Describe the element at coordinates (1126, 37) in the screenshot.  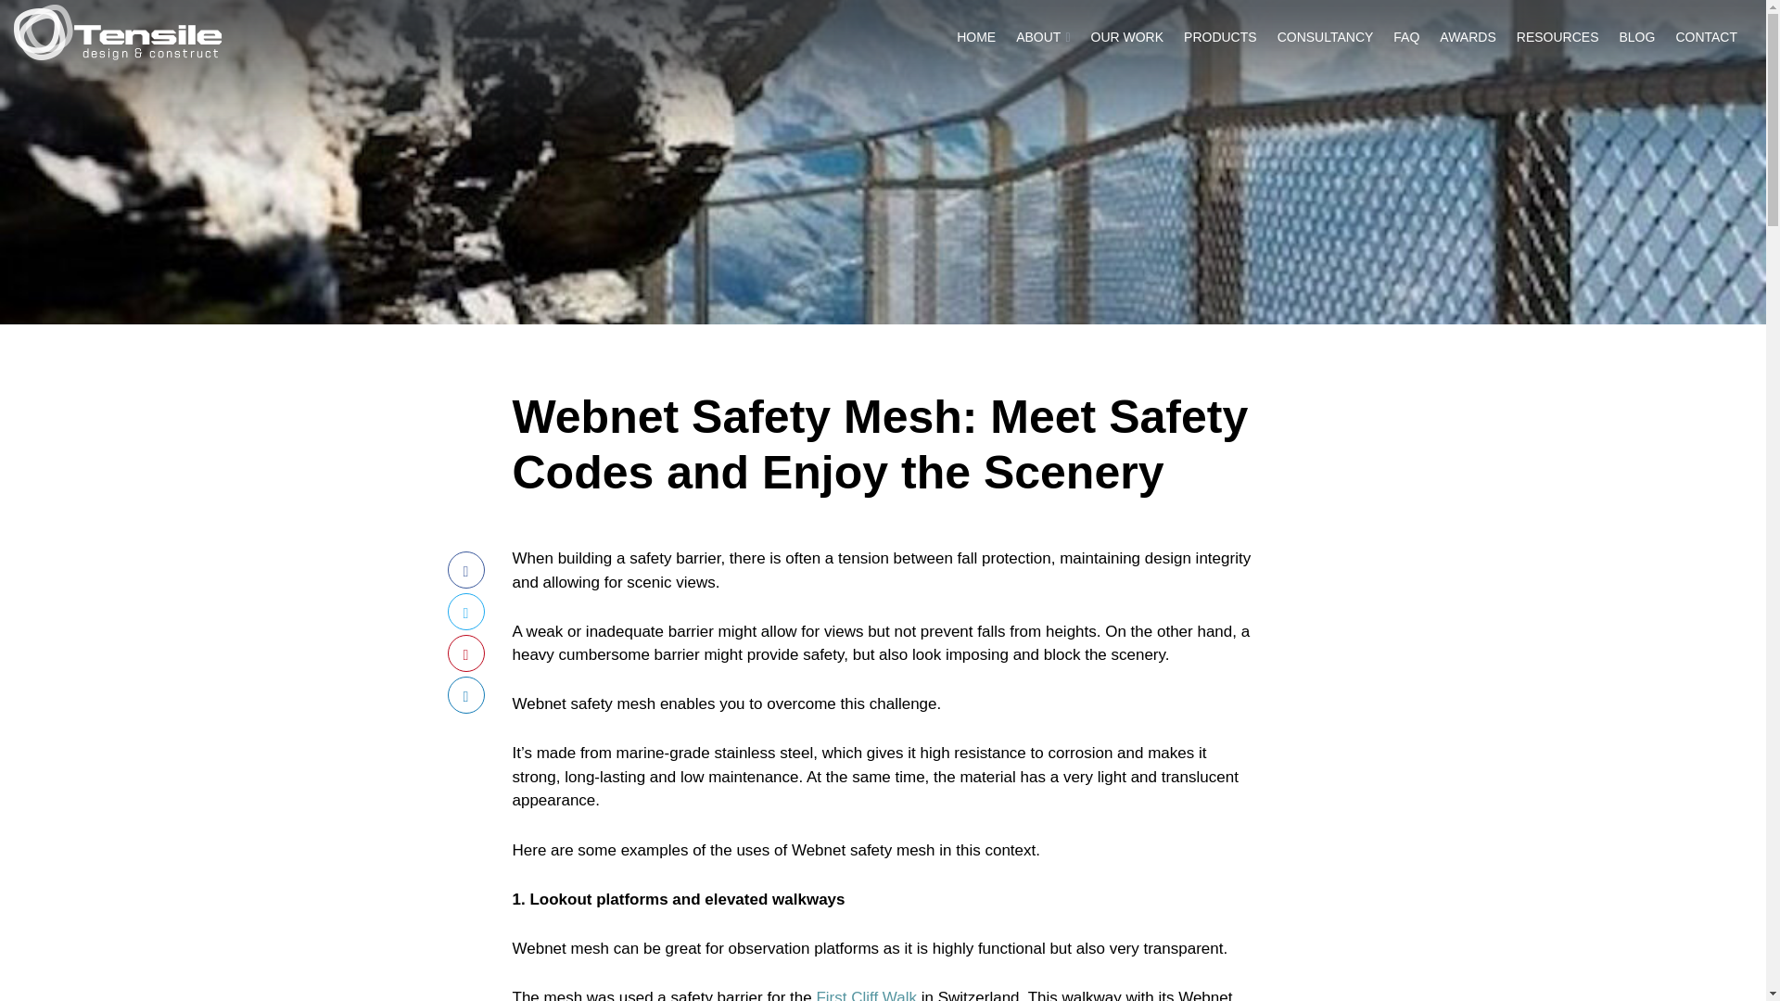
I see `OUR WORK` at that location.